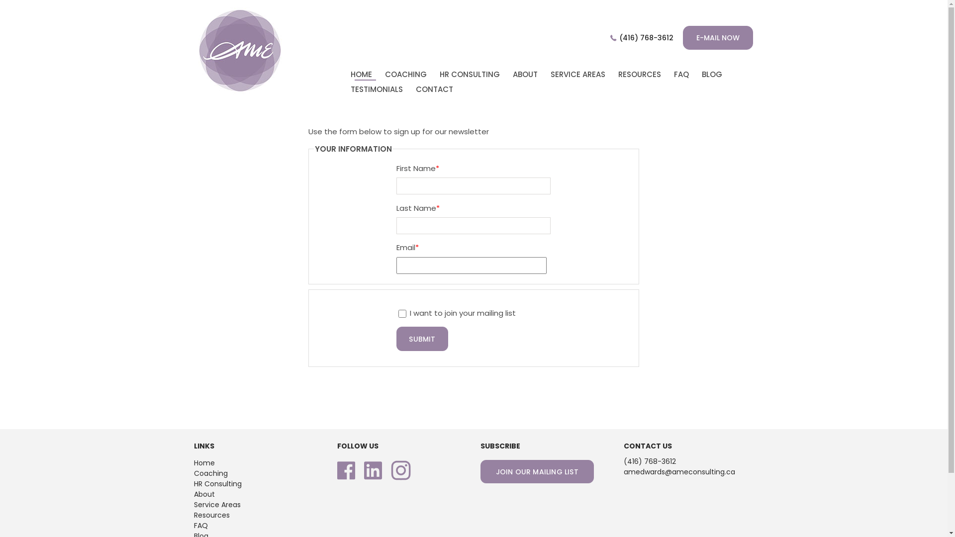 The image size is (955, 537). What do you see at coordinates (204, 463) in the screenshot?
I see `Home` at bounding box center [204, 463].